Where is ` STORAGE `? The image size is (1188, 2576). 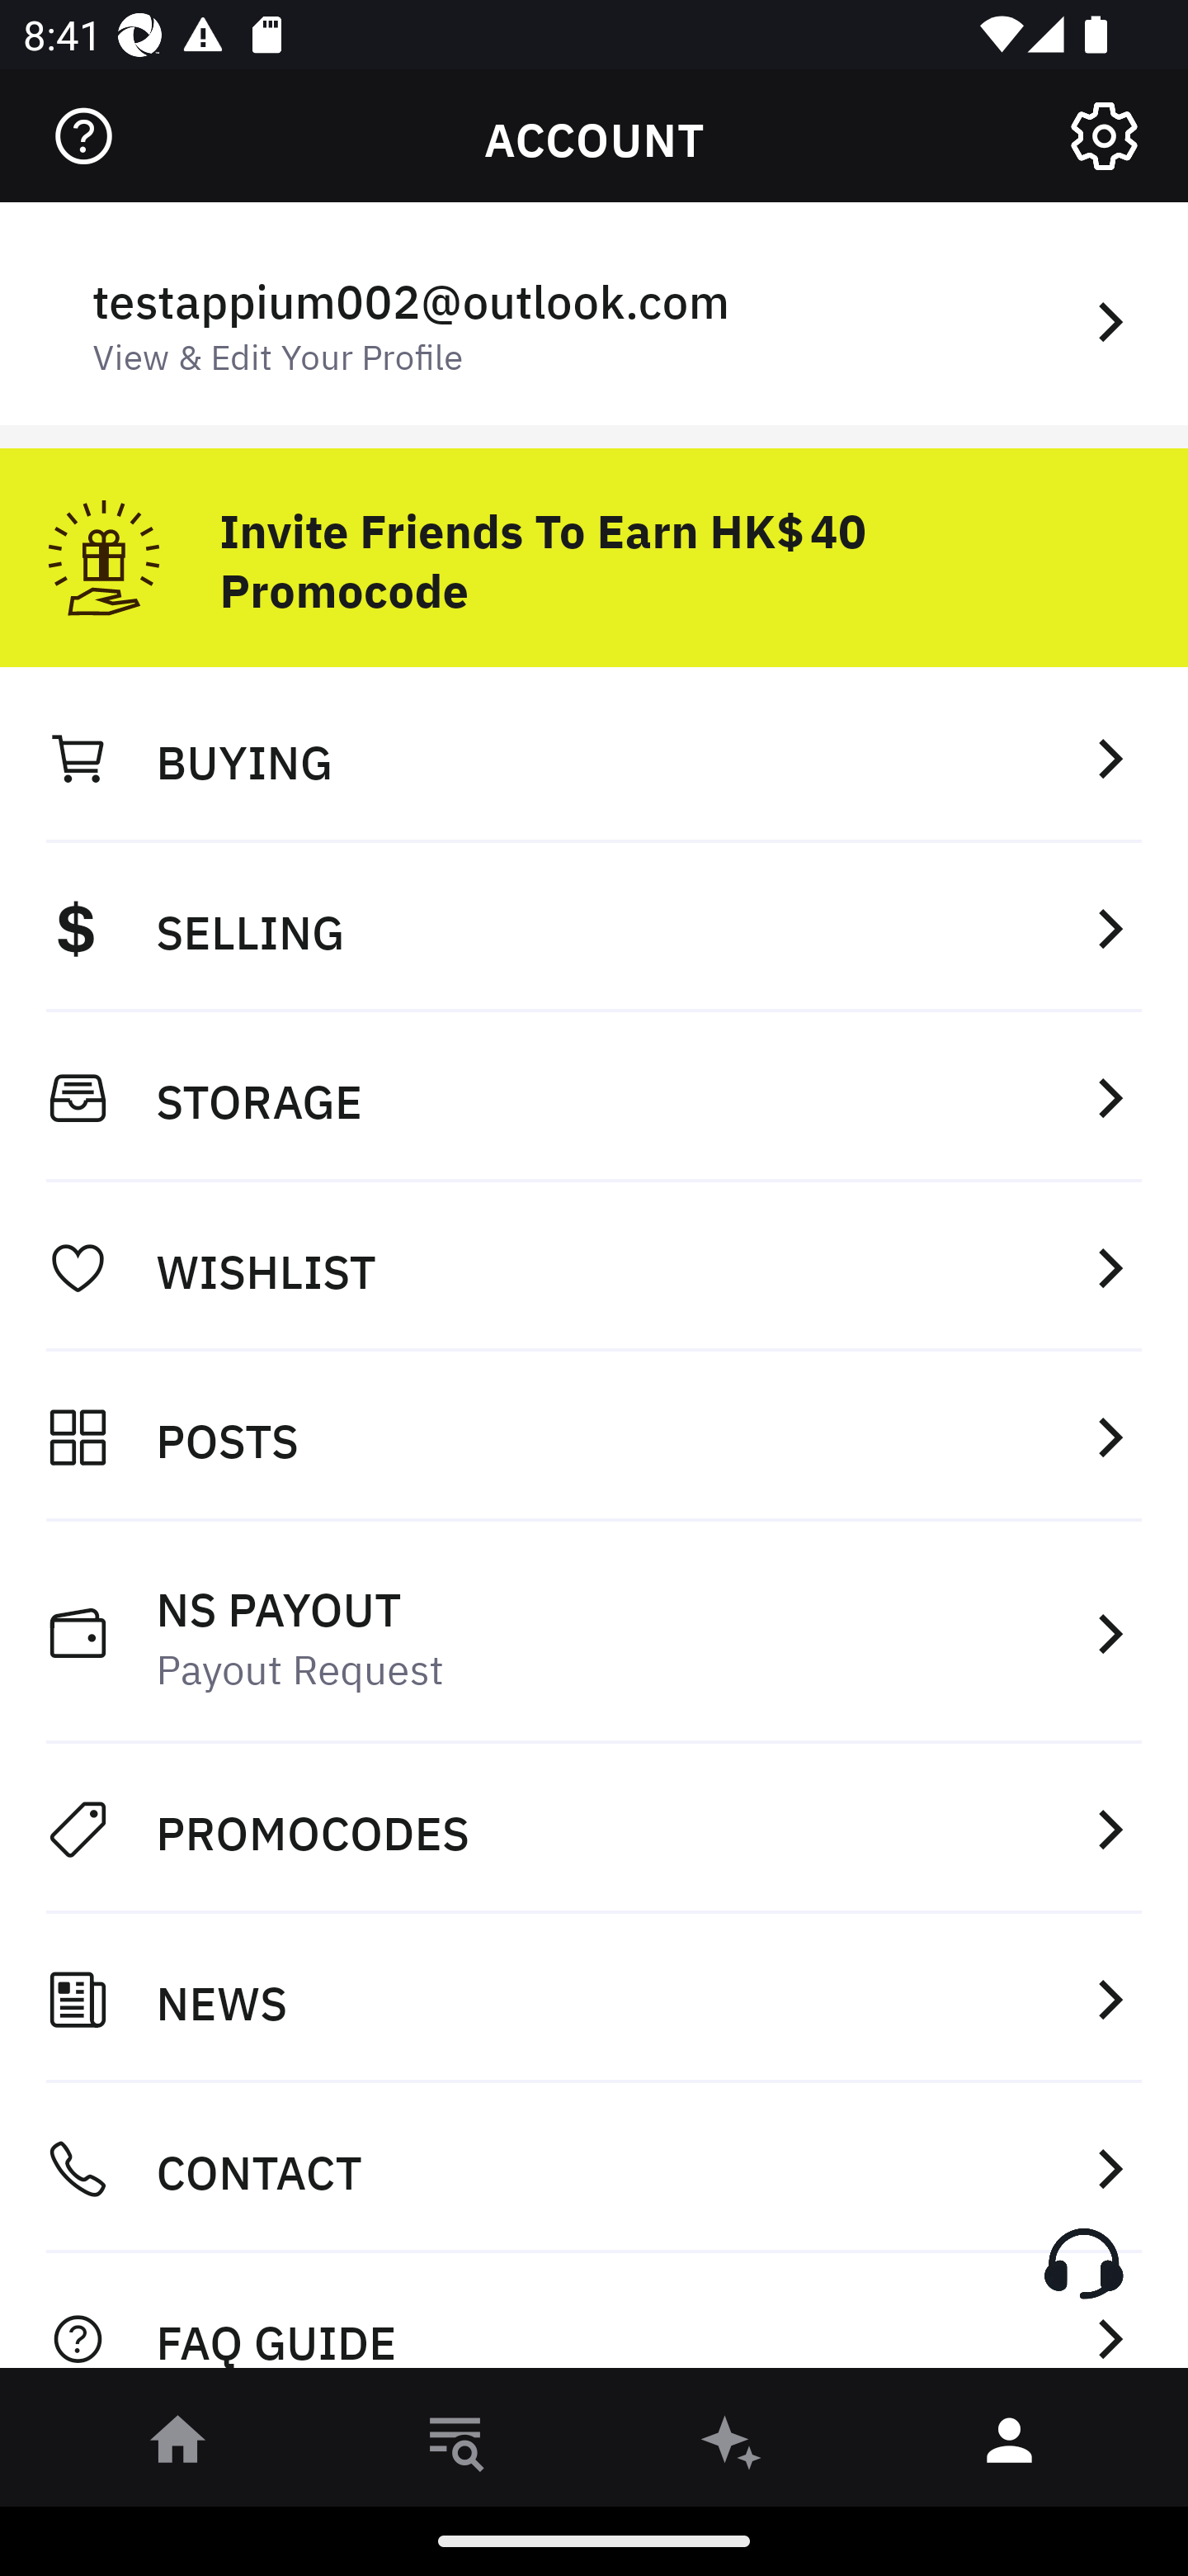
 STORAGE  is located at coordinates (594, 1097).